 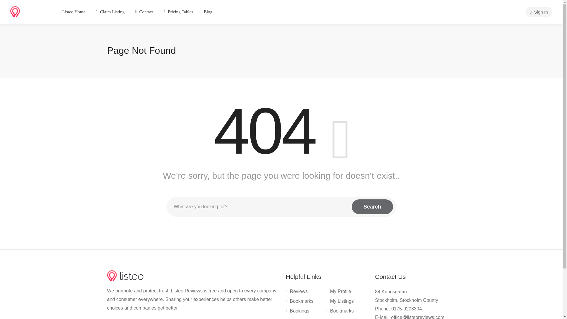 I want to click on Bookings, so click(x=298, y=312).